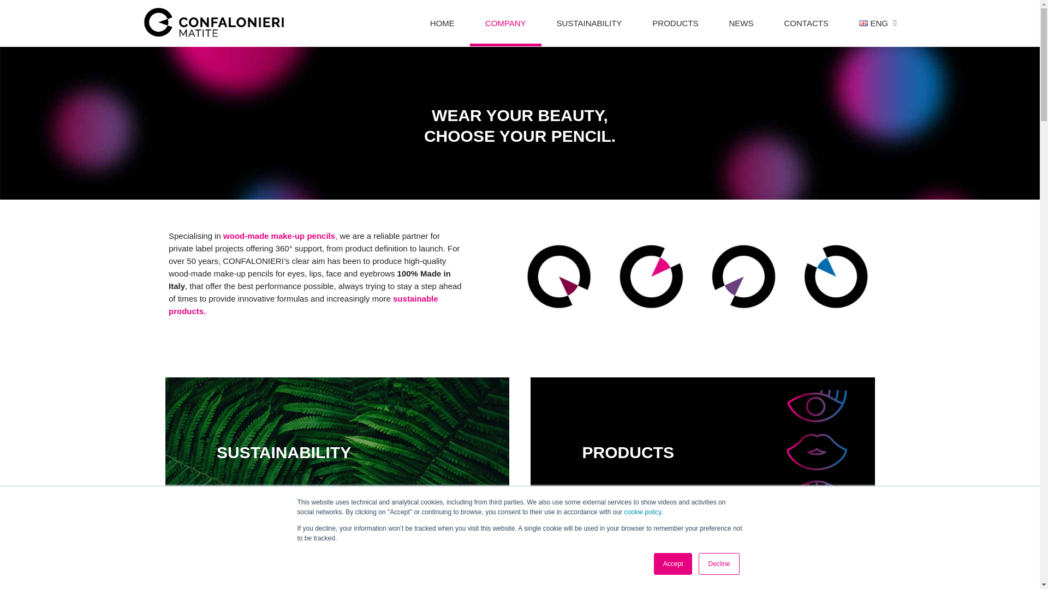 The height and width of the screenshot is (589, 1048). I want to click on HOME, so click(442, 23).